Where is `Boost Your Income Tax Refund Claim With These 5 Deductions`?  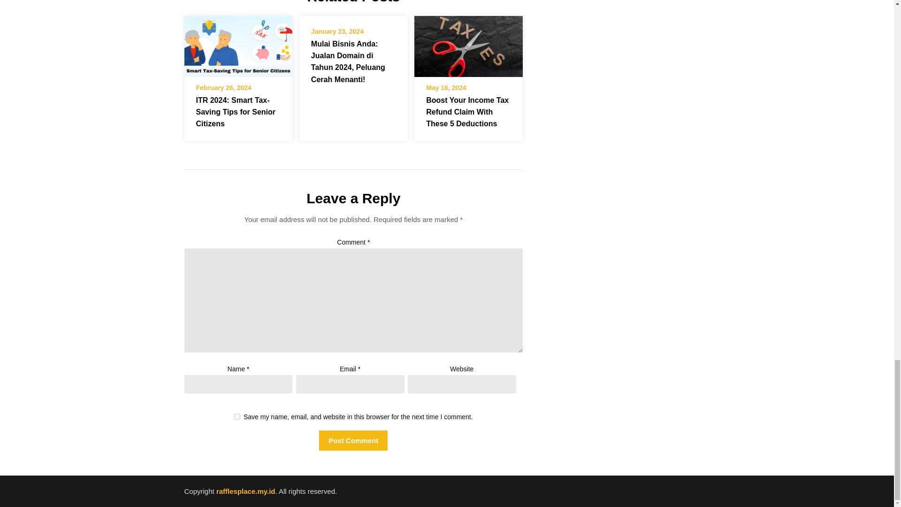
Boost Your Income Tax Refund Claim With These 5 Deductions is located at coordinates (468, 43).